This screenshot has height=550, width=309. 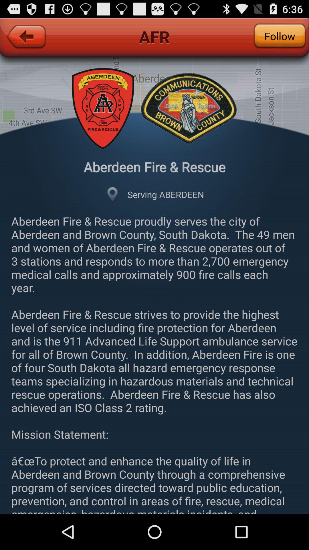 I want to click on click on map icon, so click(x=112, y=195).